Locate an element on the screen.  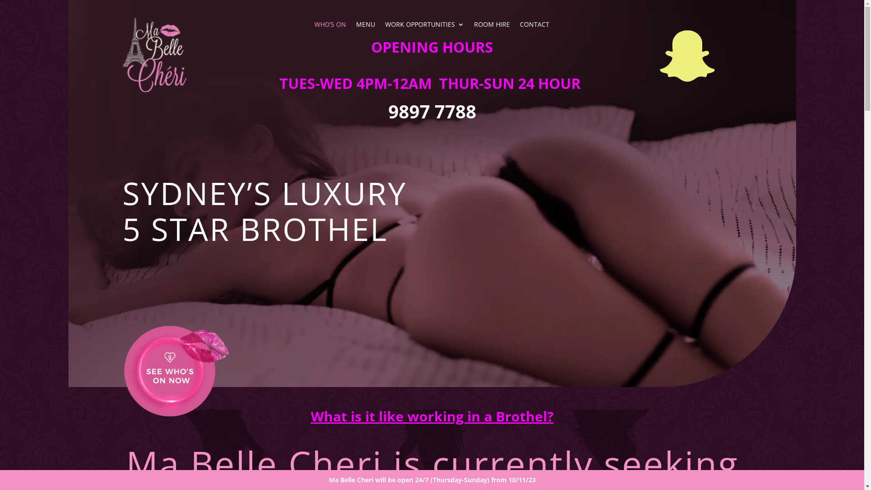
ROOM HIRE is located at coordinates (492, 26).